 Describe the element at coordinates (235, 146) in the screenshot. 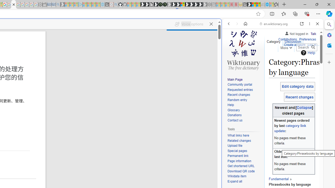

I see `Upload file` at that location.